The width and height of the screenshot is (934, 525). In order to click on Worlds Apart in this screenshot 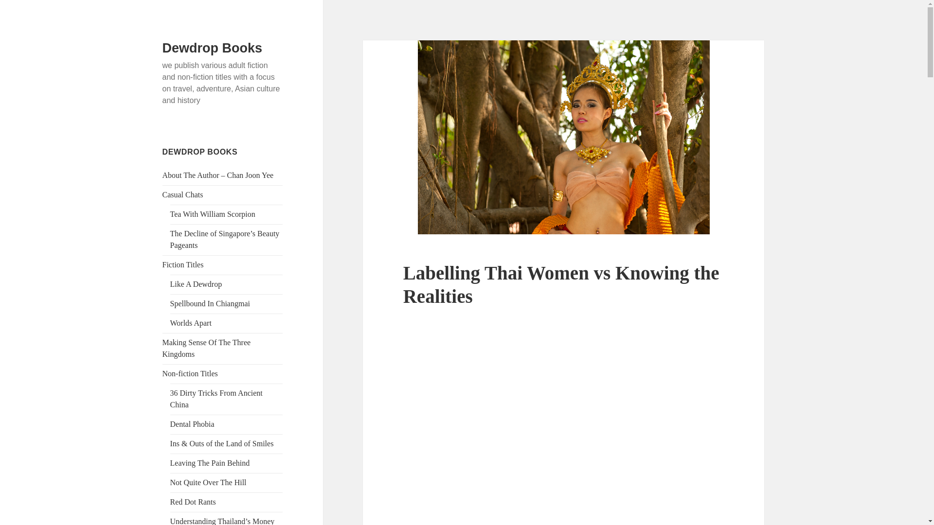, I will do `click(191, 323)`.